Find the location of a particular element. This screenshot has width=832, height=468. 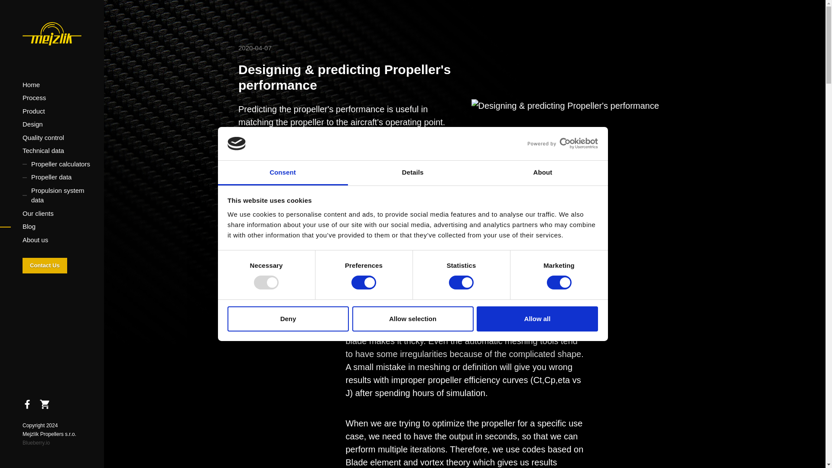

Allow all is located at coordinates (537, 319).